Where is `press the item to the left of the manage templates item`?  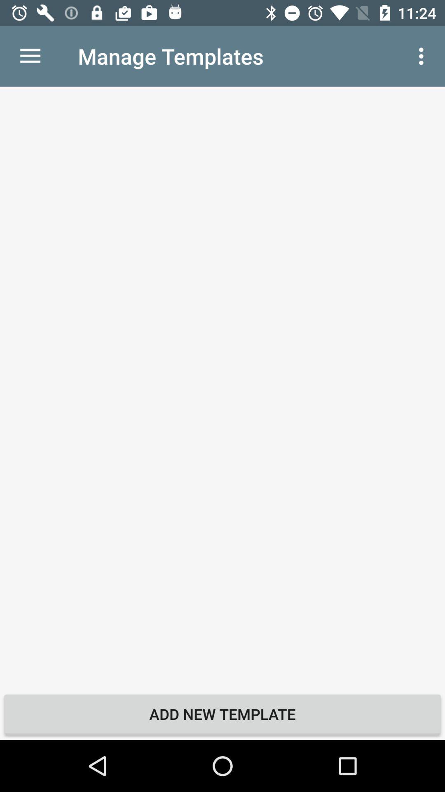
press the item to the left of the manage templates item is located at coordinates (30, 56).